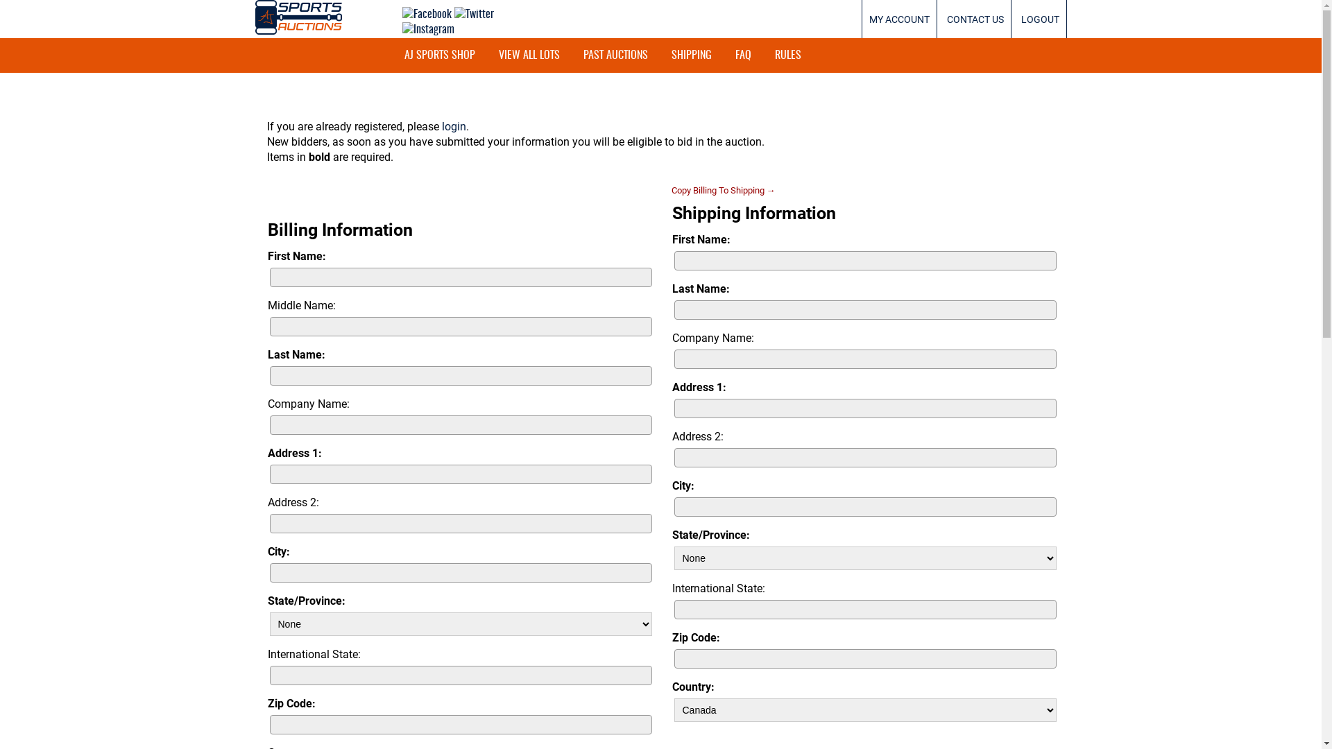  Describe the element at coordinates (691, 55) in the screenshot. I see `SHIPPING` at that location.